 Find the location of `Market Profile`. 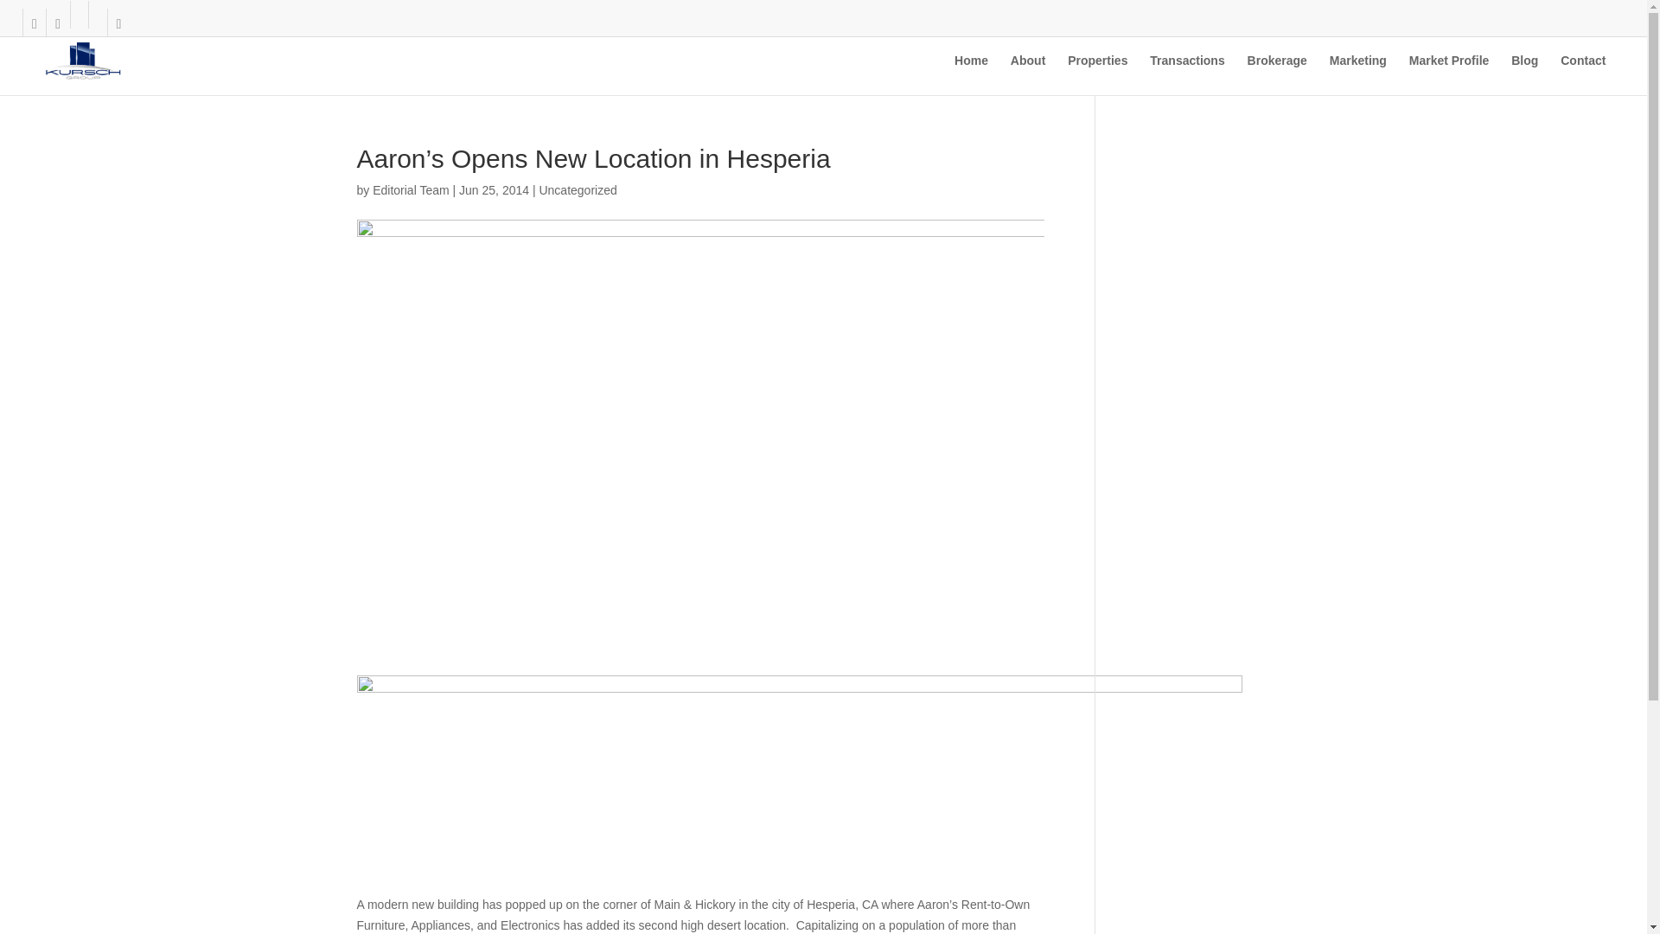

Market Profile is located at coordinates (1449, 74).